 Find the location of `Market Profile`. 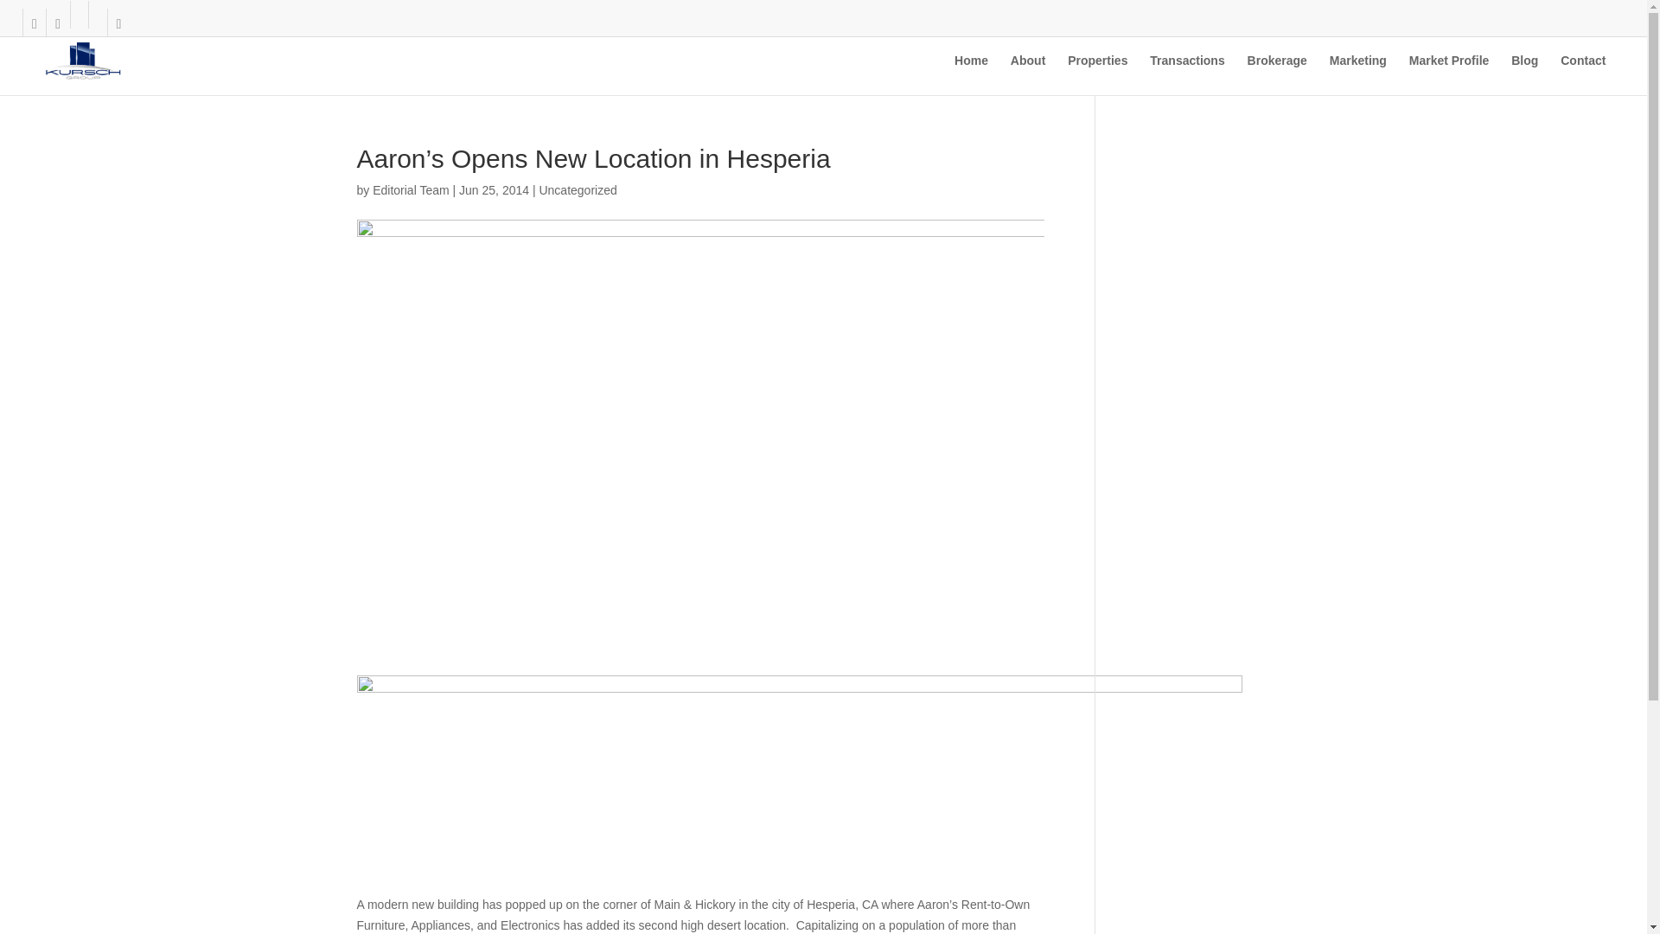

Market Profile is located at coordinates (1449, 74).